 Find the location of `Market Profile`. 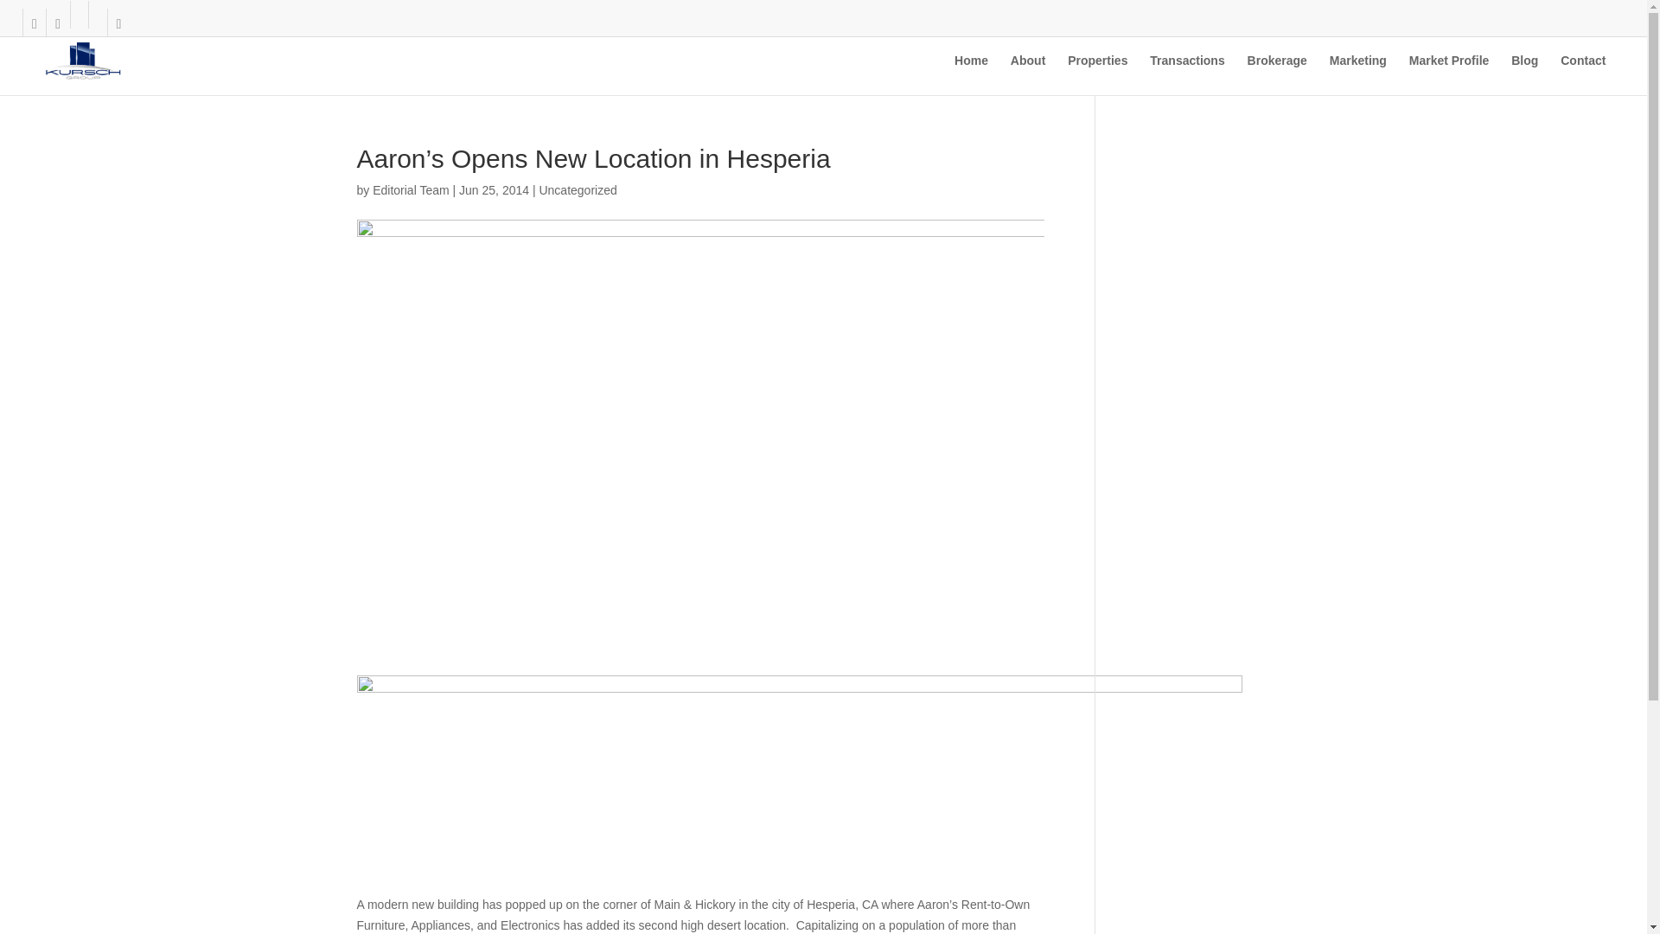

Market Profile is located at coordinates (1449, 74).